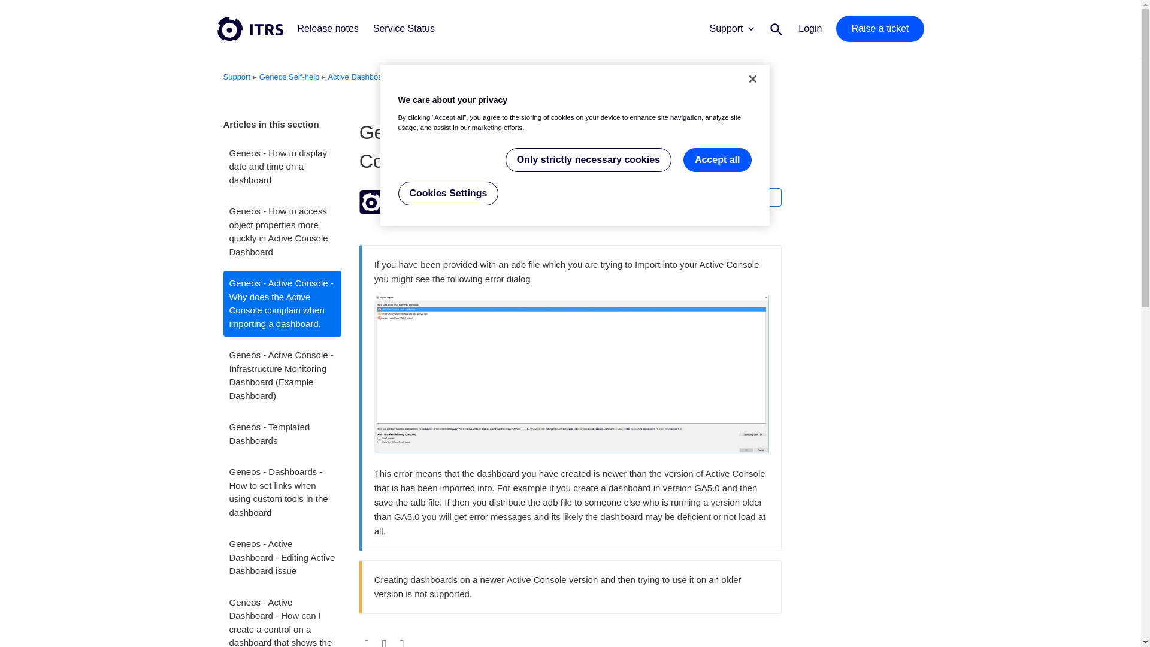 This screenshot has height=647, width=1150. What do you see at coordinates (282, 167) in the screenshot?
I see `Geneos - How to display date and time on a dashboard` at bounding box center [282, 167].